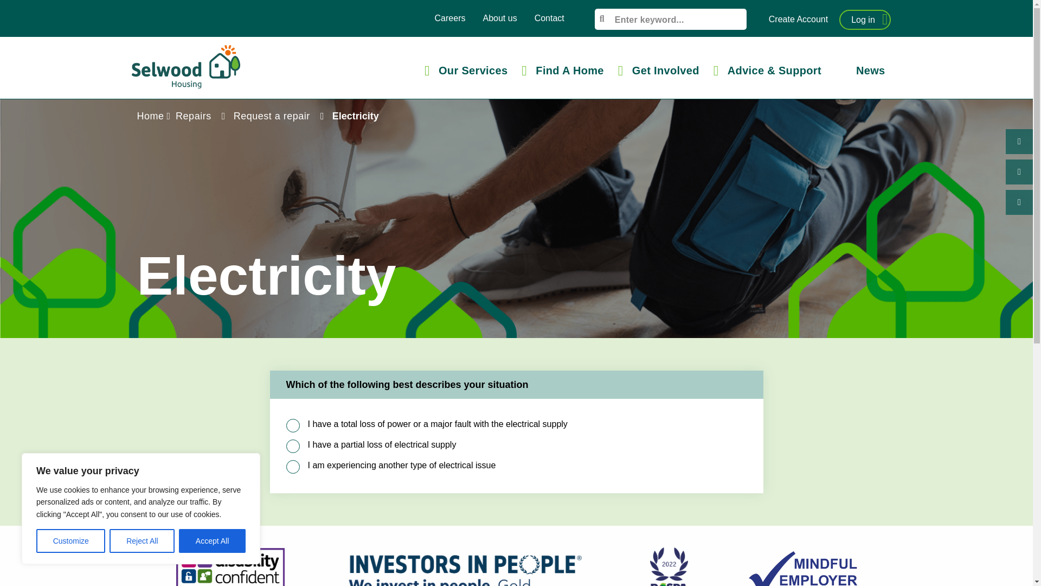  I want to click on Accept All, so click(213, 541).